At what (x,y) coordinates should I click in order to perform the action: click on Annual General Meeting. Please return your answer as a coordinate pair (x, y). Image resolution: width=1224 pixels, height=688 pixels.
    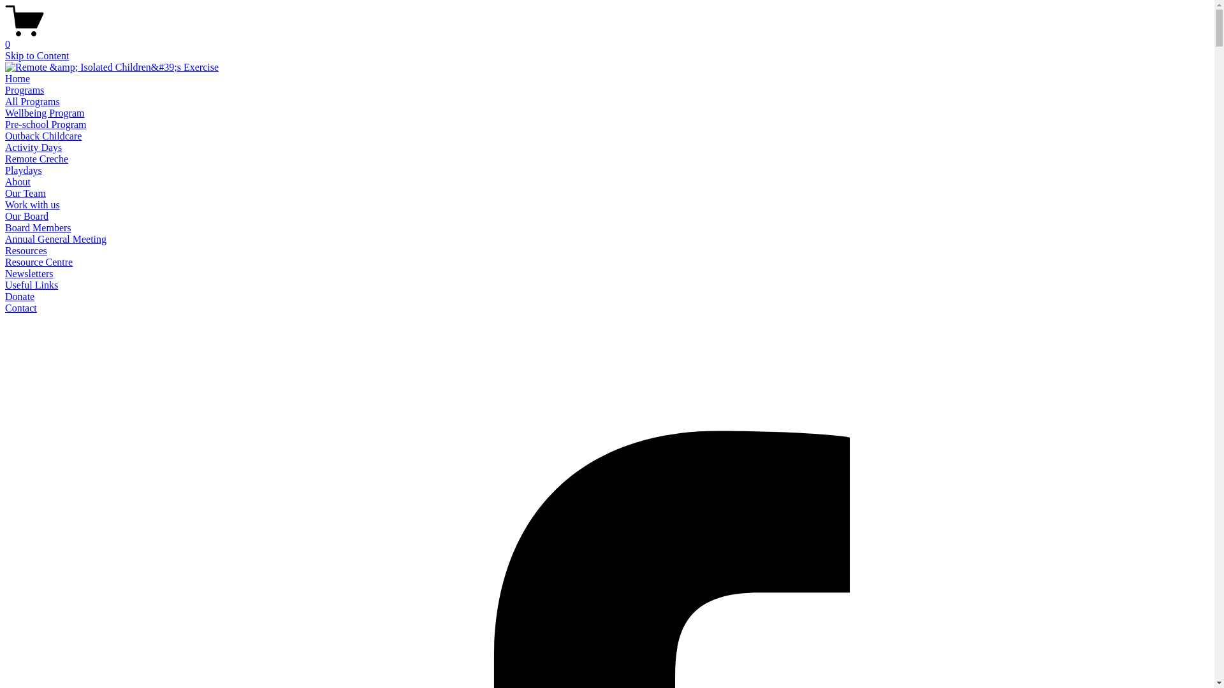
    Looking at the image, I should click on (56, 240).